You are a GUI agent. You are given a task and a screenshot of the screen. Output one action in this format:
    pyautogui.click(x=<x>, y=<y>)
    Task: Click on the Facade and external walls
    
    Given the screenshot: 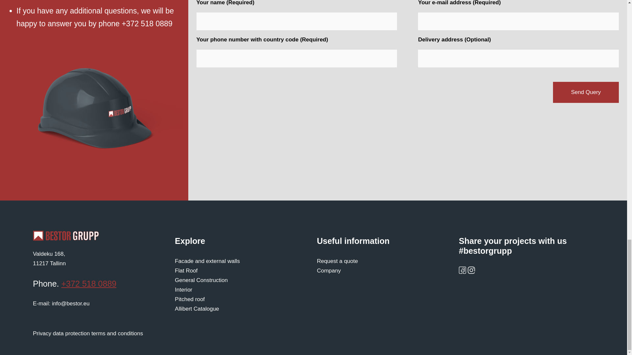 What is the action you would take?
    pyautogui.click(x=586, y=92)
    